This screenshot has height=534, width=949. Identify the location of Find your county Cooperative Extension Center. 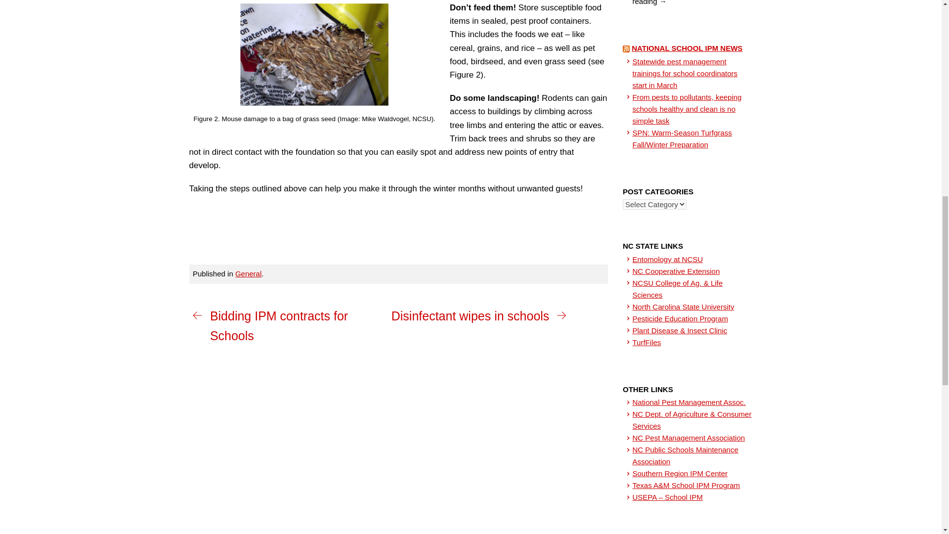
(676, 271).